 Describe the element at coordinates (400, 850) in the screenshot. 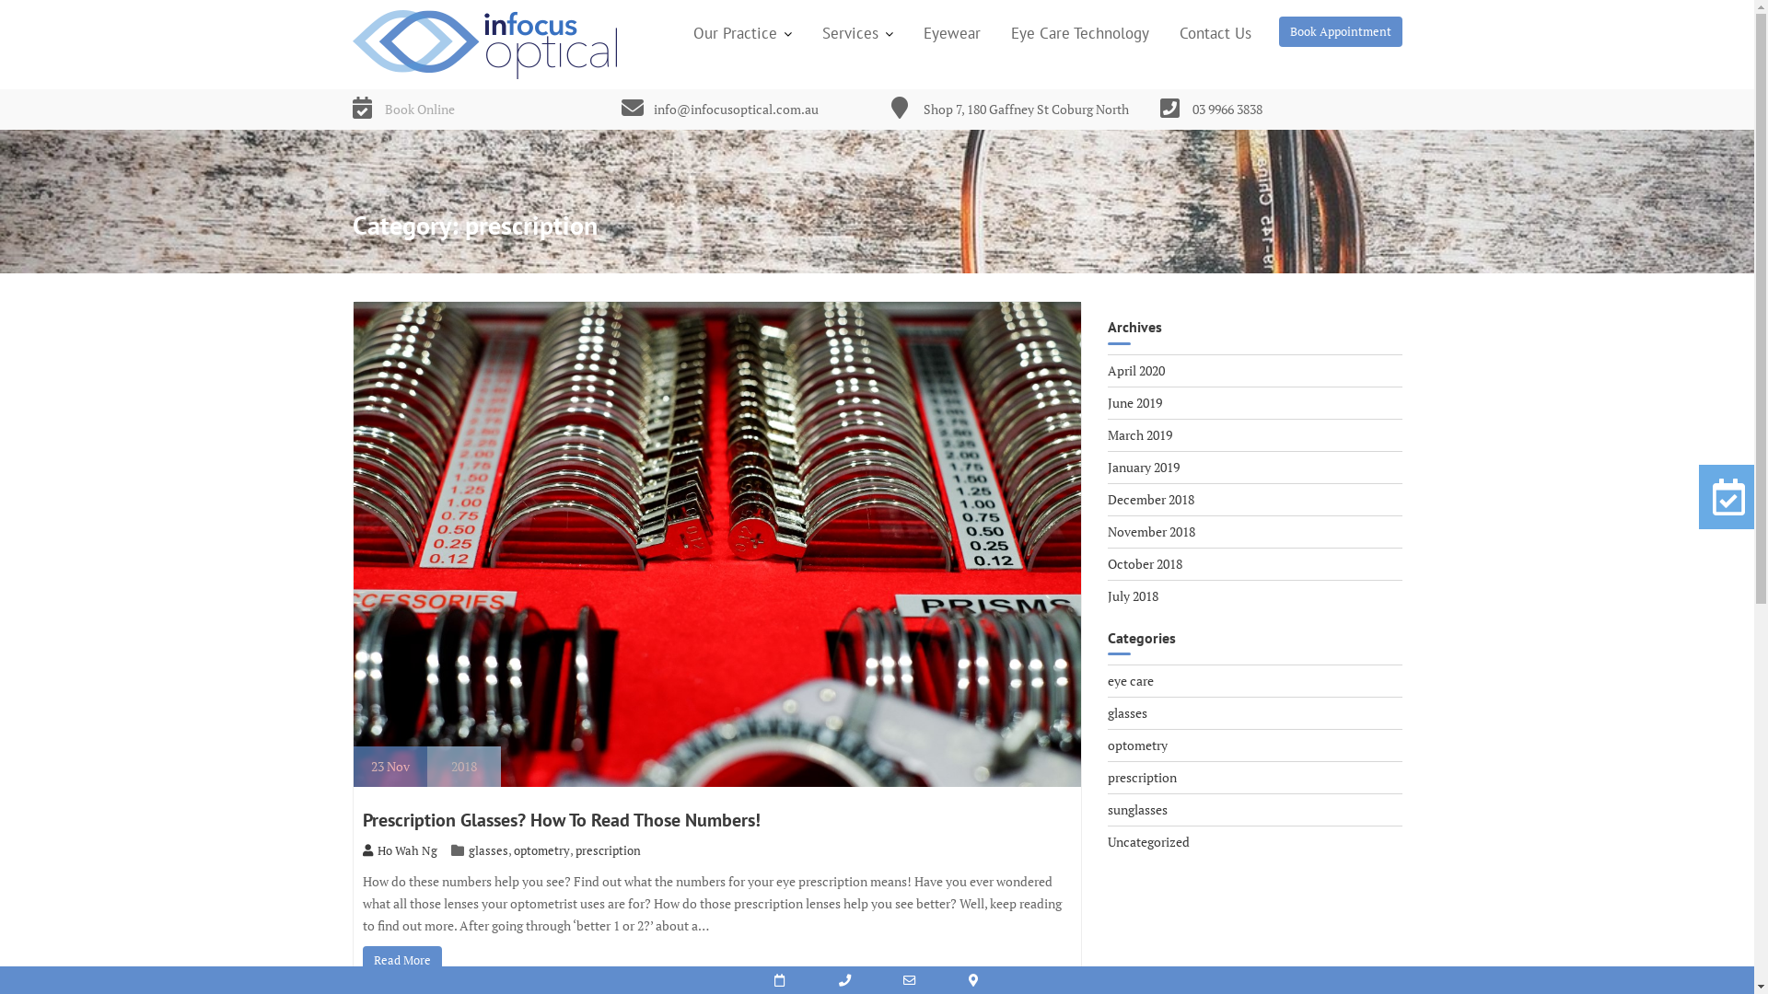

I see `Ho Wah Ng` at that location.